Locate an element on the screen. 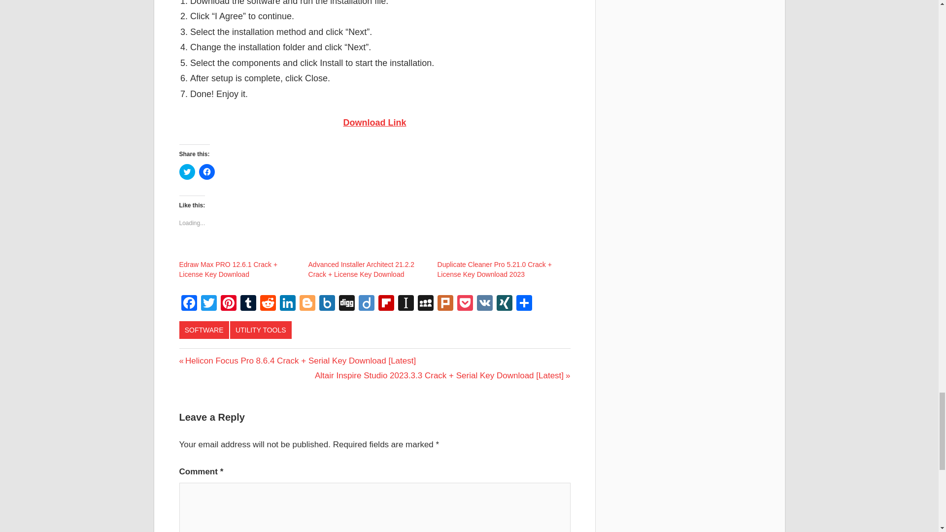 The image size is (946, 532). Blogger is located at coordinates (307, 304).